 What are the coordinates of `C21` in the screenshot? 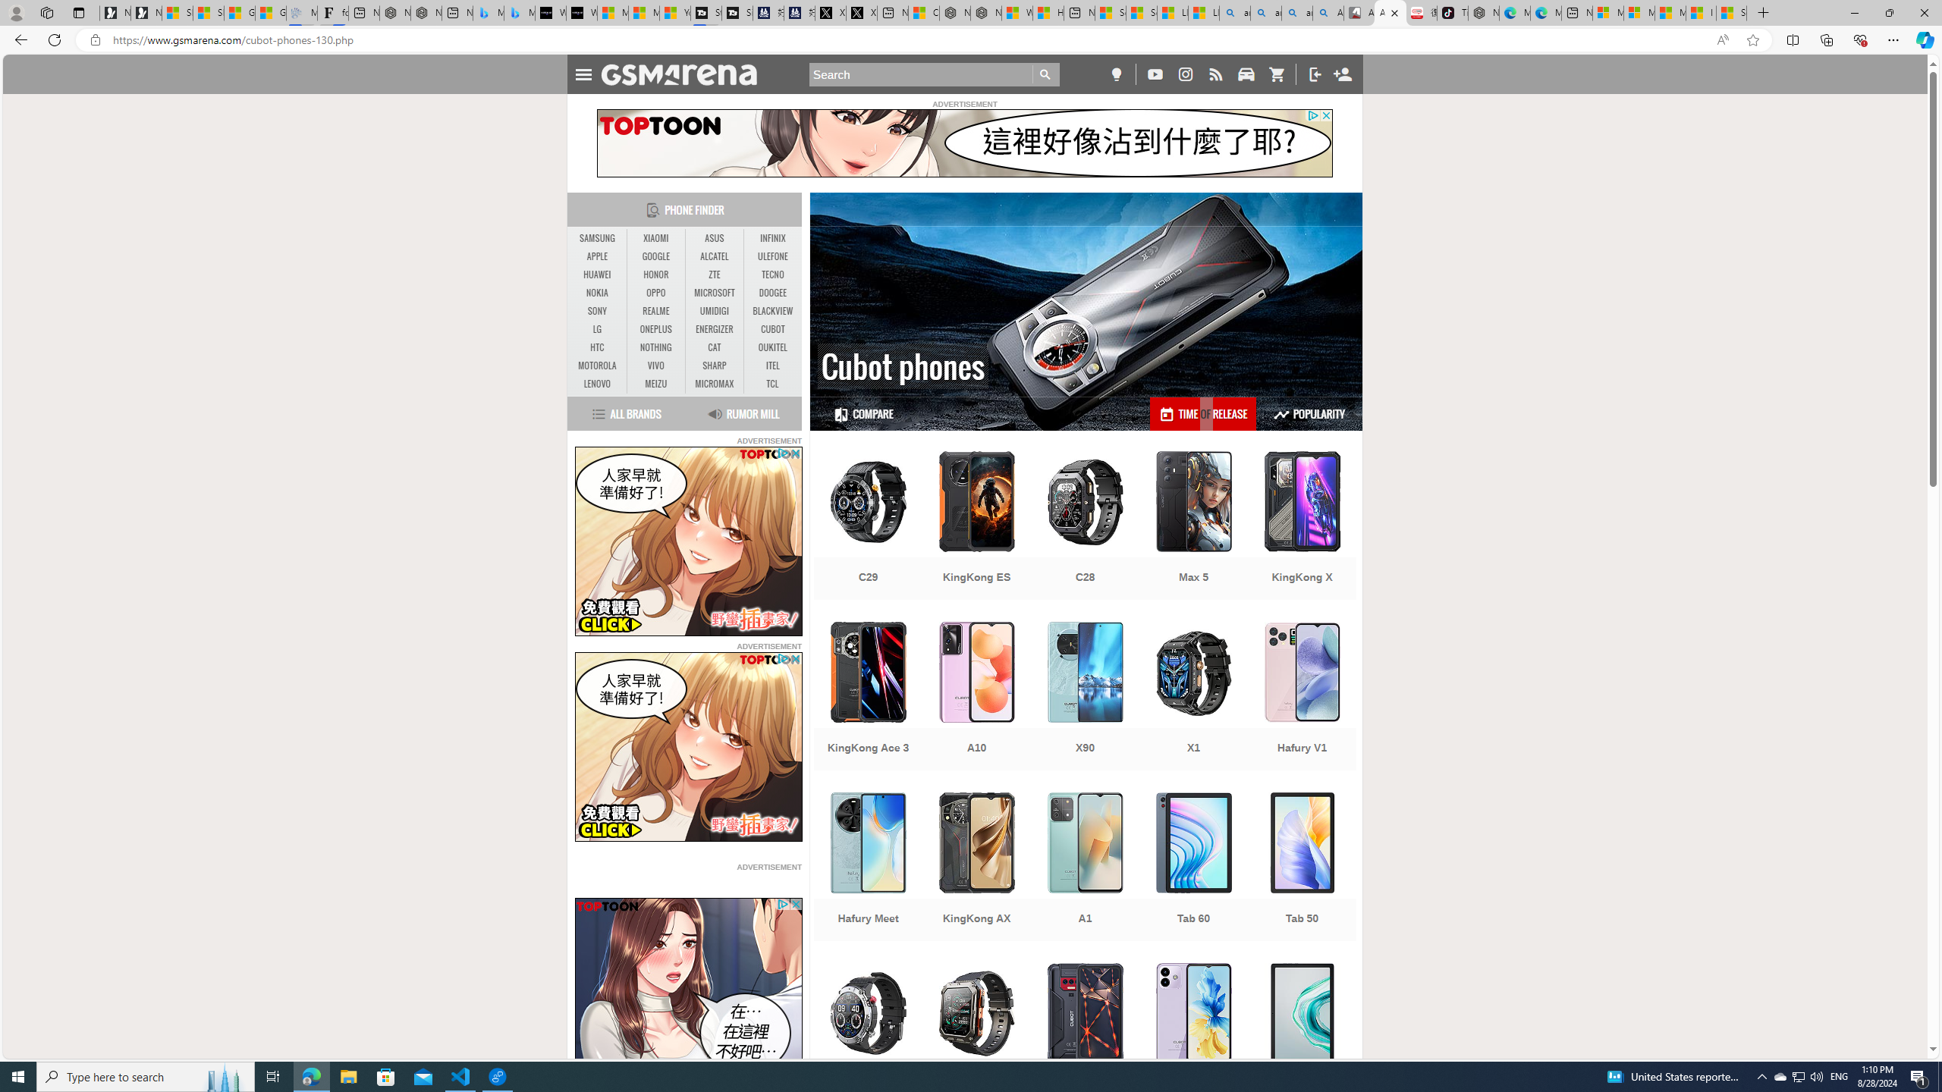 It's located at (868, 1039).